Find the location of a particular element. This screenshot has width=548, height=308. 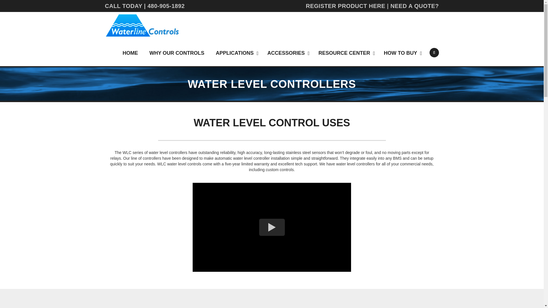

NEED A QUOTE? is located at coordinates (414, 6).